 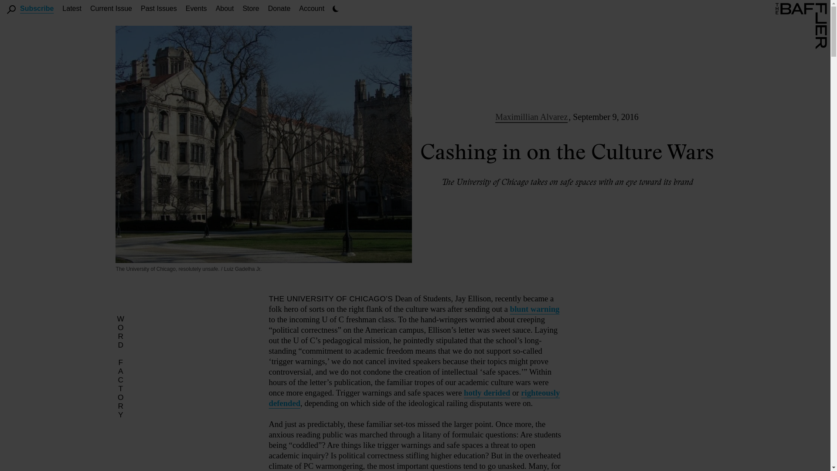 What do you see at coordinates (279, 8) in the screenshot?
I see `Donate` at bounding box center [279, 8].